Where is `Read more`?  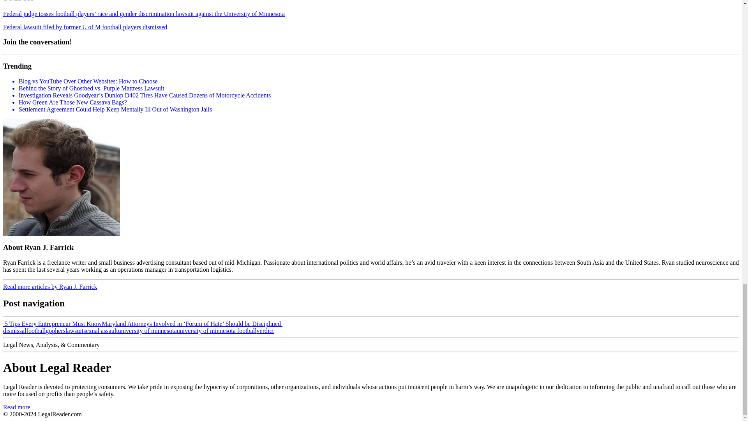 Read more is located at coordinates (16, 407).